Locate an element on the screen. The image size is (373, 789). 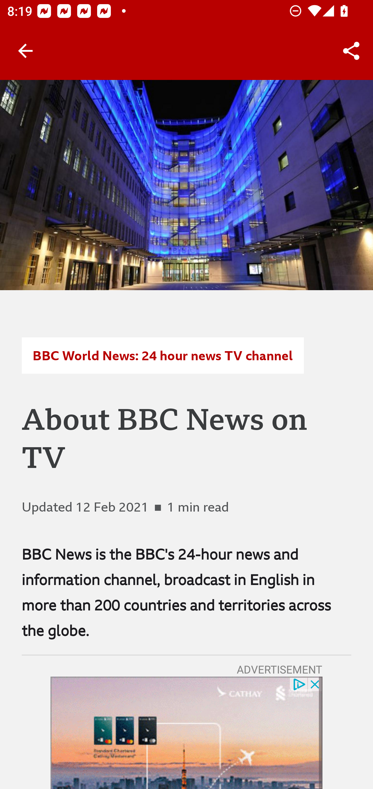
Share is located at coordinates (351, 51).